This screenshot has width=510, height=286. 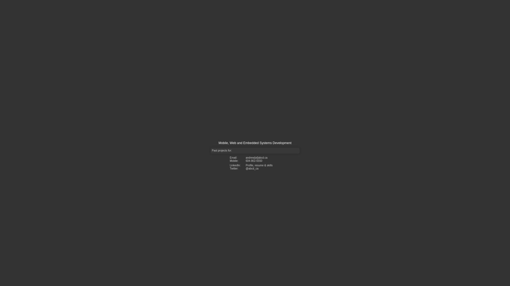 What do you see at coordinates (252, 168) in the screenshot?
I see `@abcd_ca` at bounding box center [252, 168].